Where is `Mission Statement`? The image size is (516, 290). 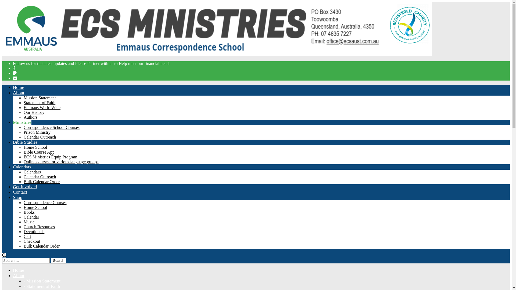
Mission Statement is located at coordinates (40, 98).